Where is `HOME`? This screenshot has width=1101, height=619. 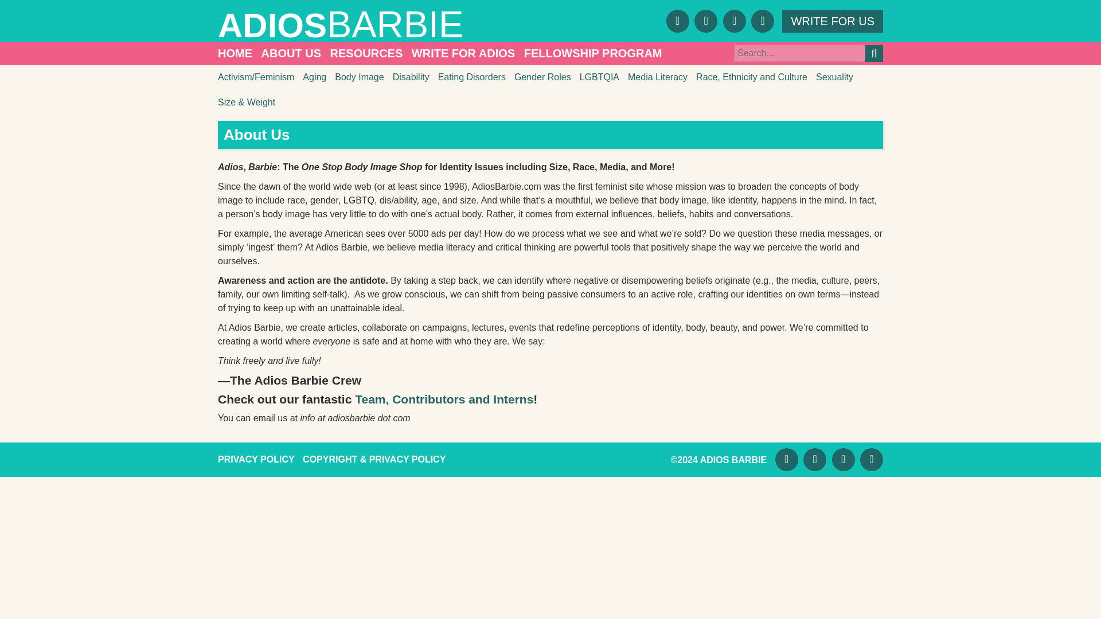
HOME is located at coordinates (235, 53).